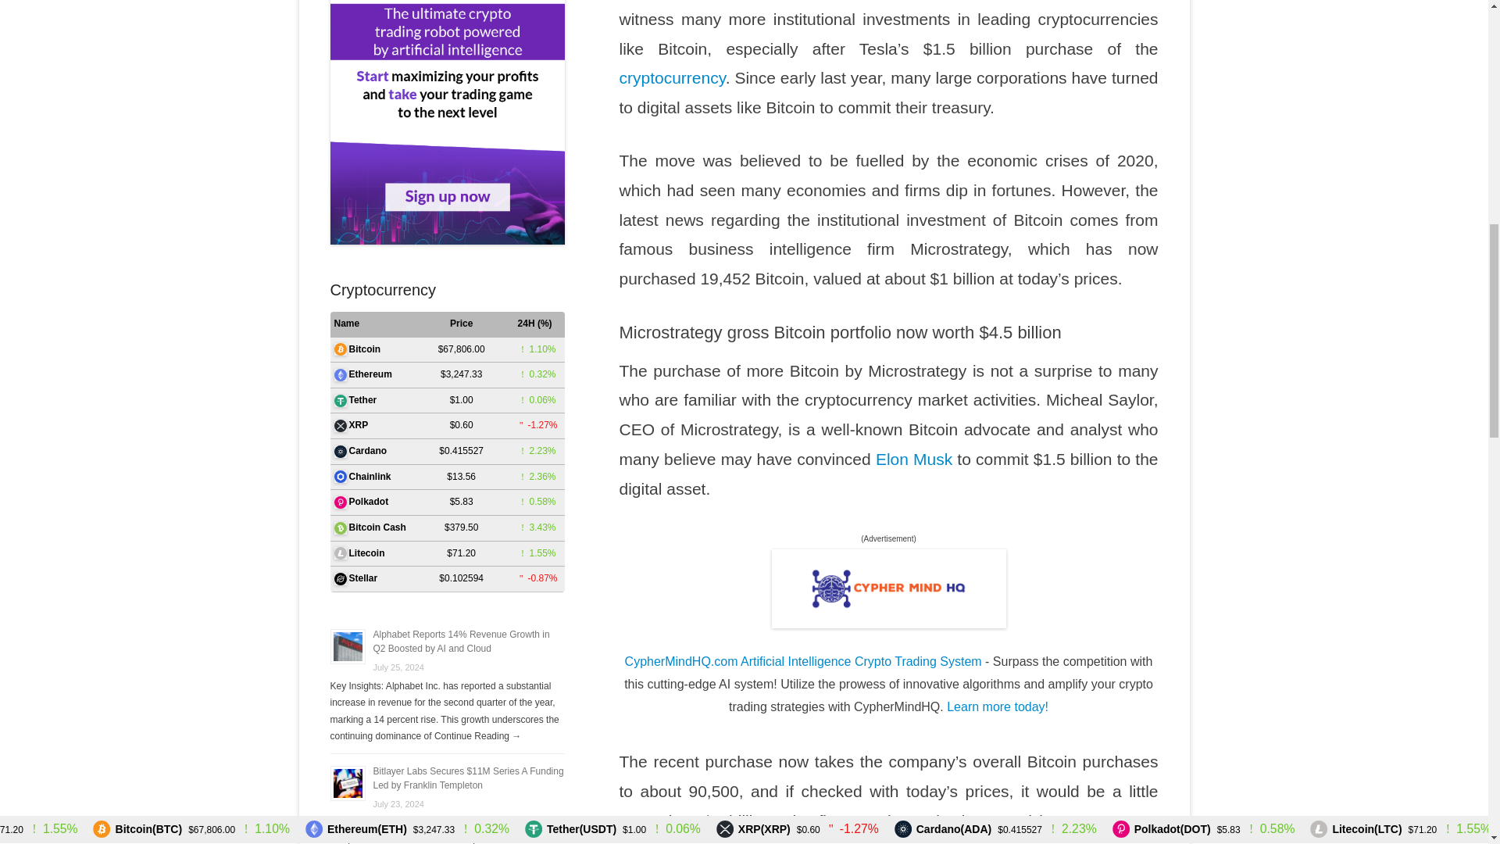  Describe the element at coordinates (997, 706) in the screenshot. I see `Learn more today!` at that location.